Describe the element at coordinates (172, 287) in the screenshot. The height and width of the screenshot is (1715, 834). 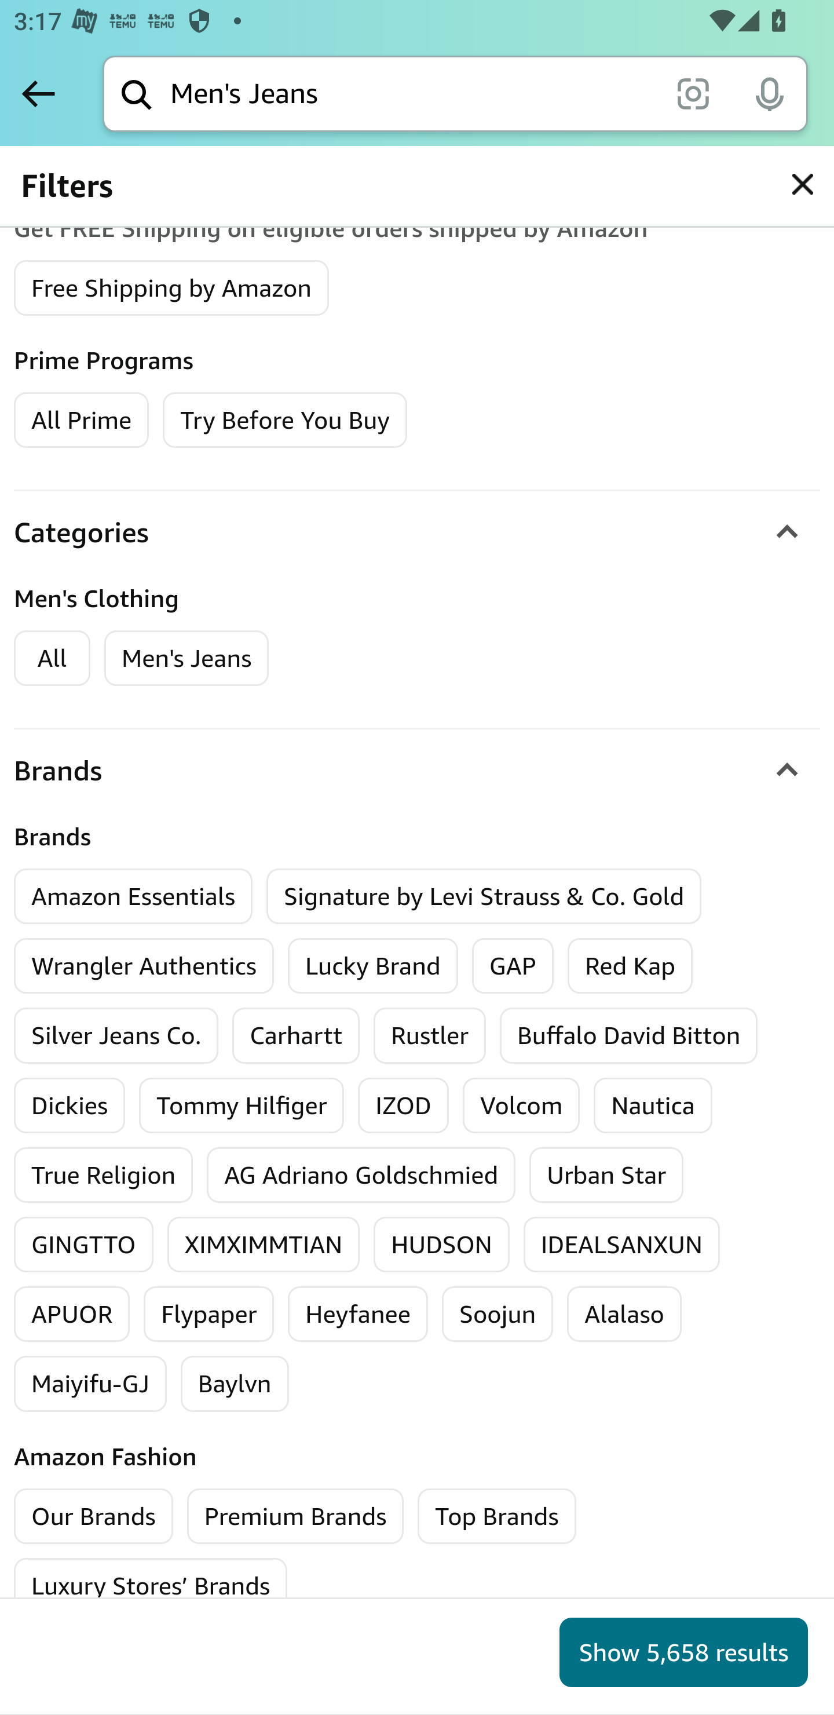
I see `Free Shipping by Amazon` at that location.